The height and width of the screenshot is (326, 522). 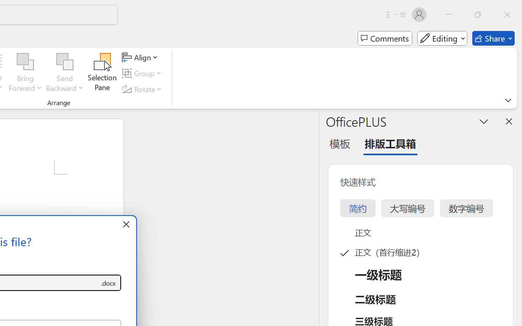 What do you see at coordinates (102, 73) in the screenshot?
I see `Selection Pane...` at bounding box center [102, 73].